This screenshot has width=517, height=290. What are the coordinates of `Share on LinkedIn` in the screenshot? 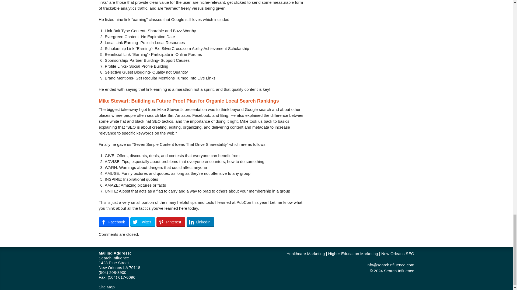 It's located at (200, 222).